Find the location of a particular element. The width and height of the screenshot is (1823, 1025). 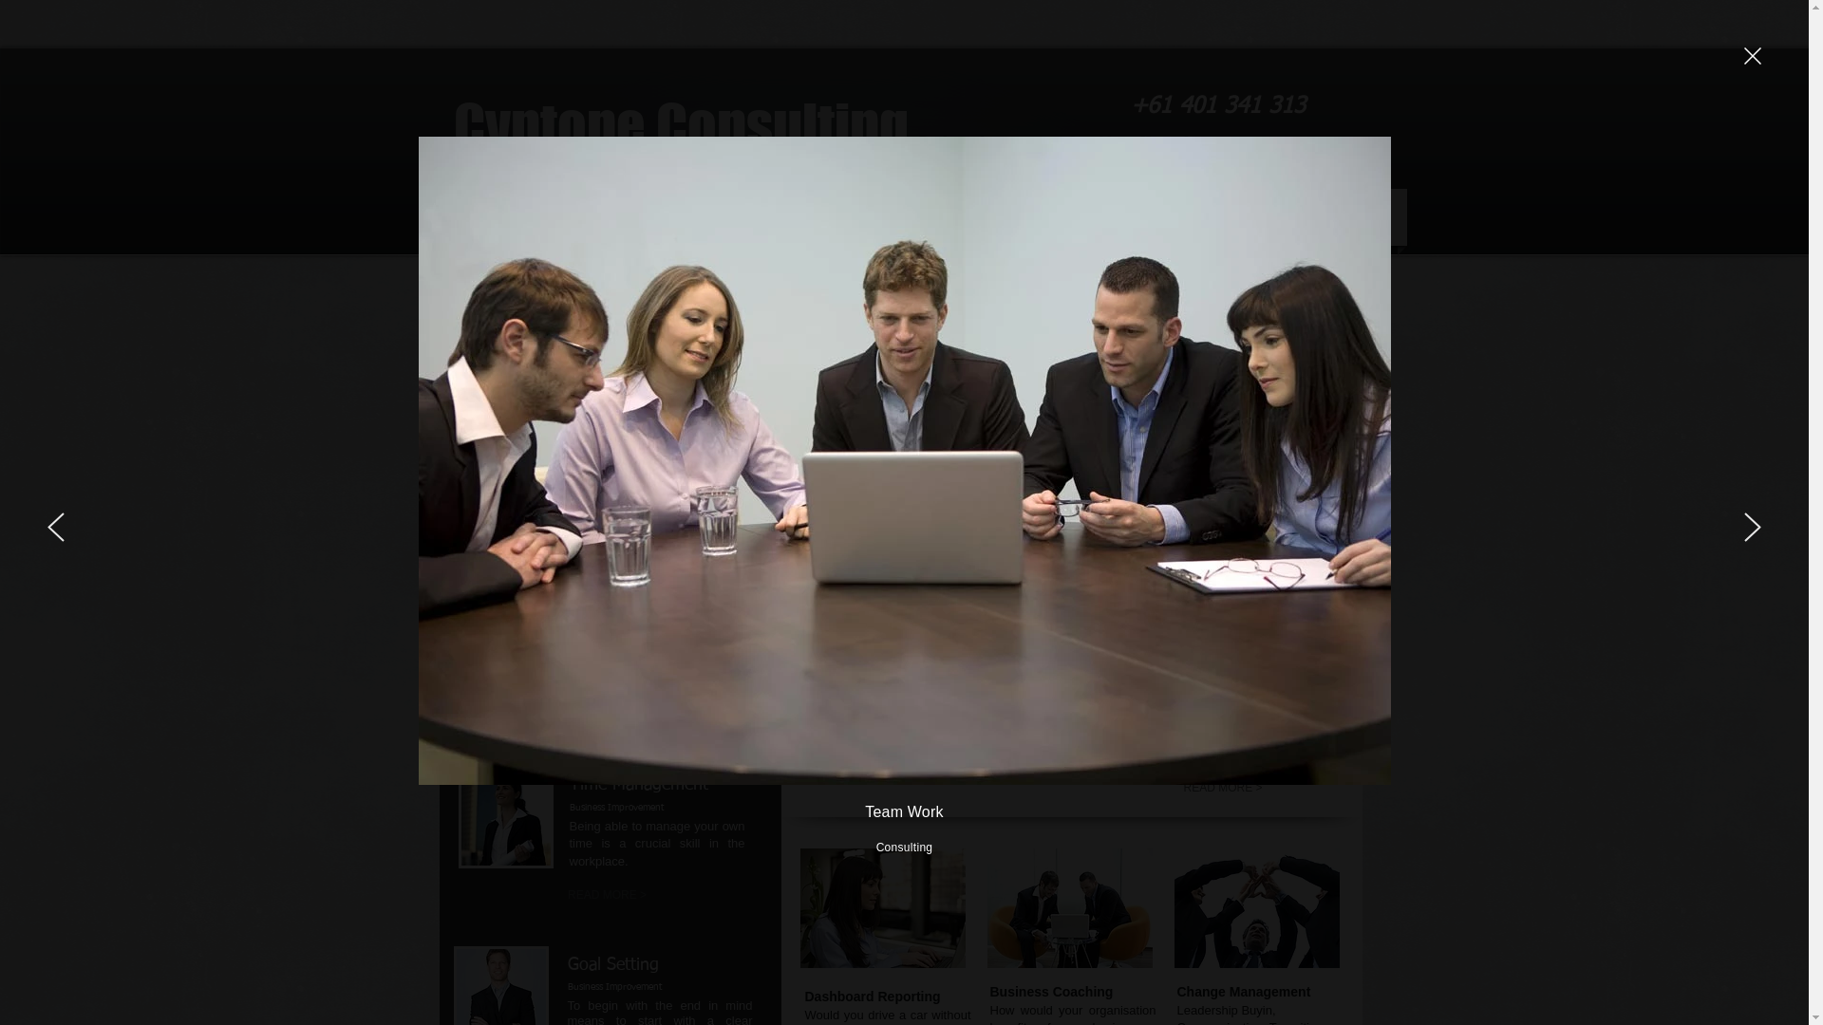

Make an Appointment is located at coordinates (605, 596).